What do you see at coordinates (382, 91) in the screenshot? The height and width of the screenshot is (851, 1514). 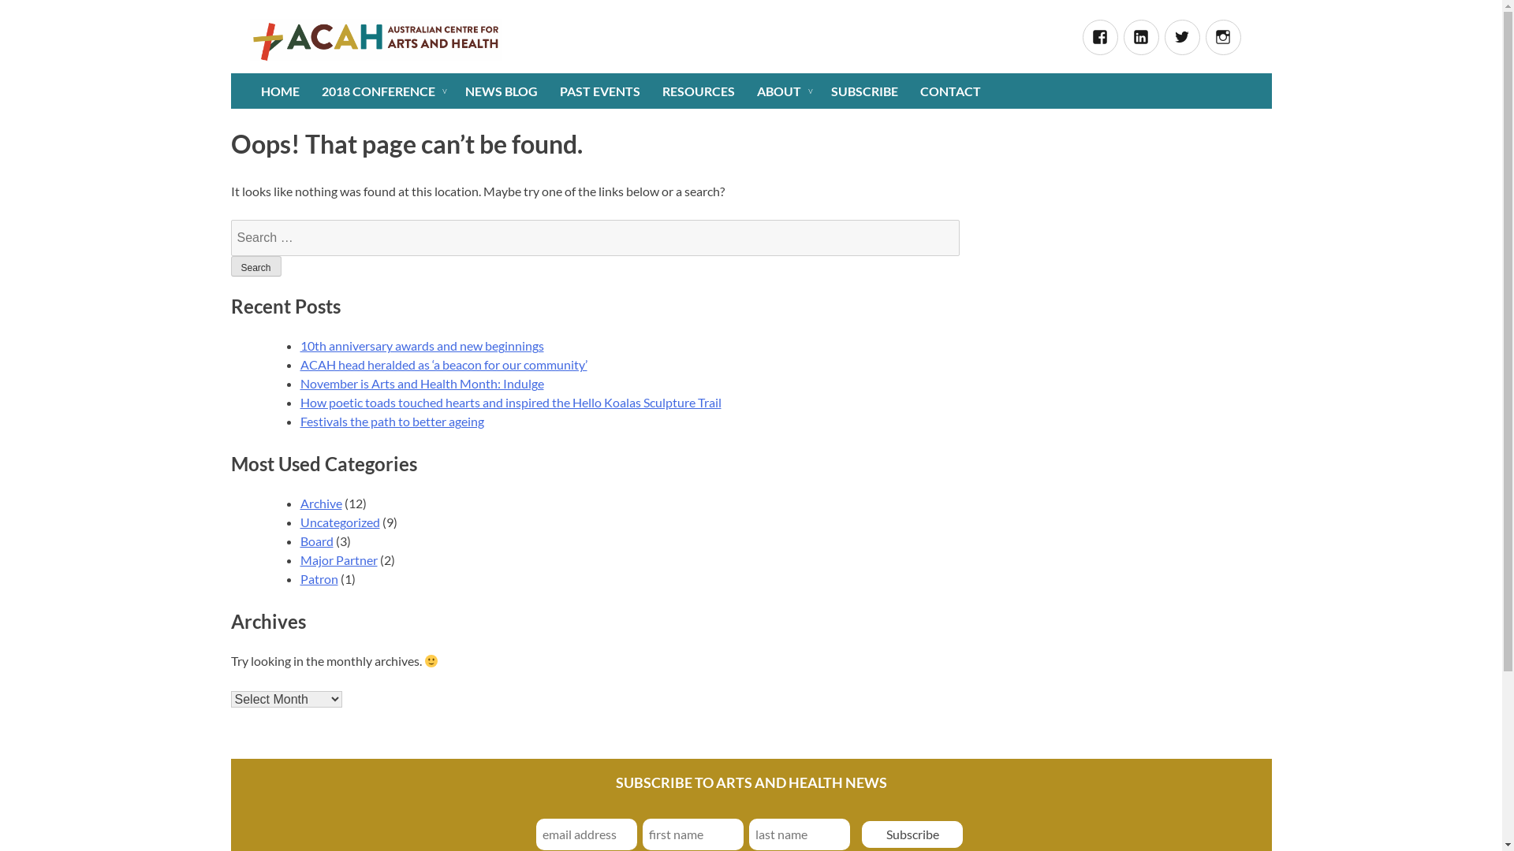 I see `2018 CONFERENCE` at bounding box center [382, 91].